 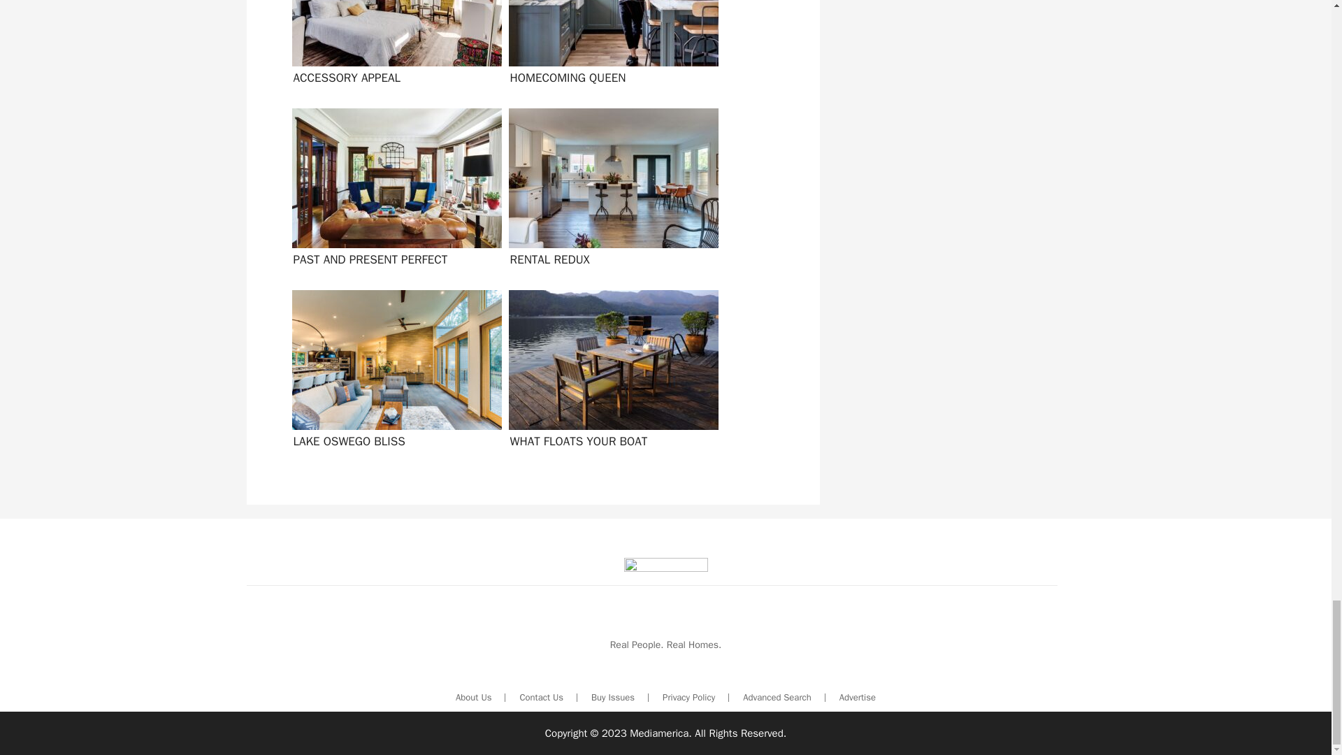 I want to click on Homecoming Queen, so click(x=610, y=49).